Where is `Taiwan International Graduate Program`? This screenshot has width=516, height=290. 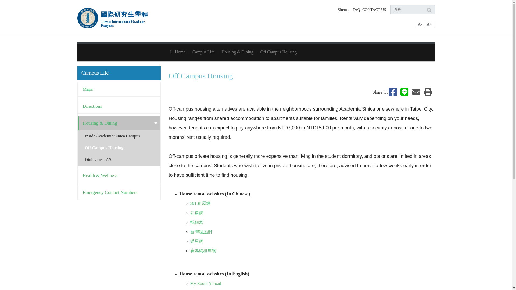 Taiwan International Graduate Program is located at coordinates (129, 18).